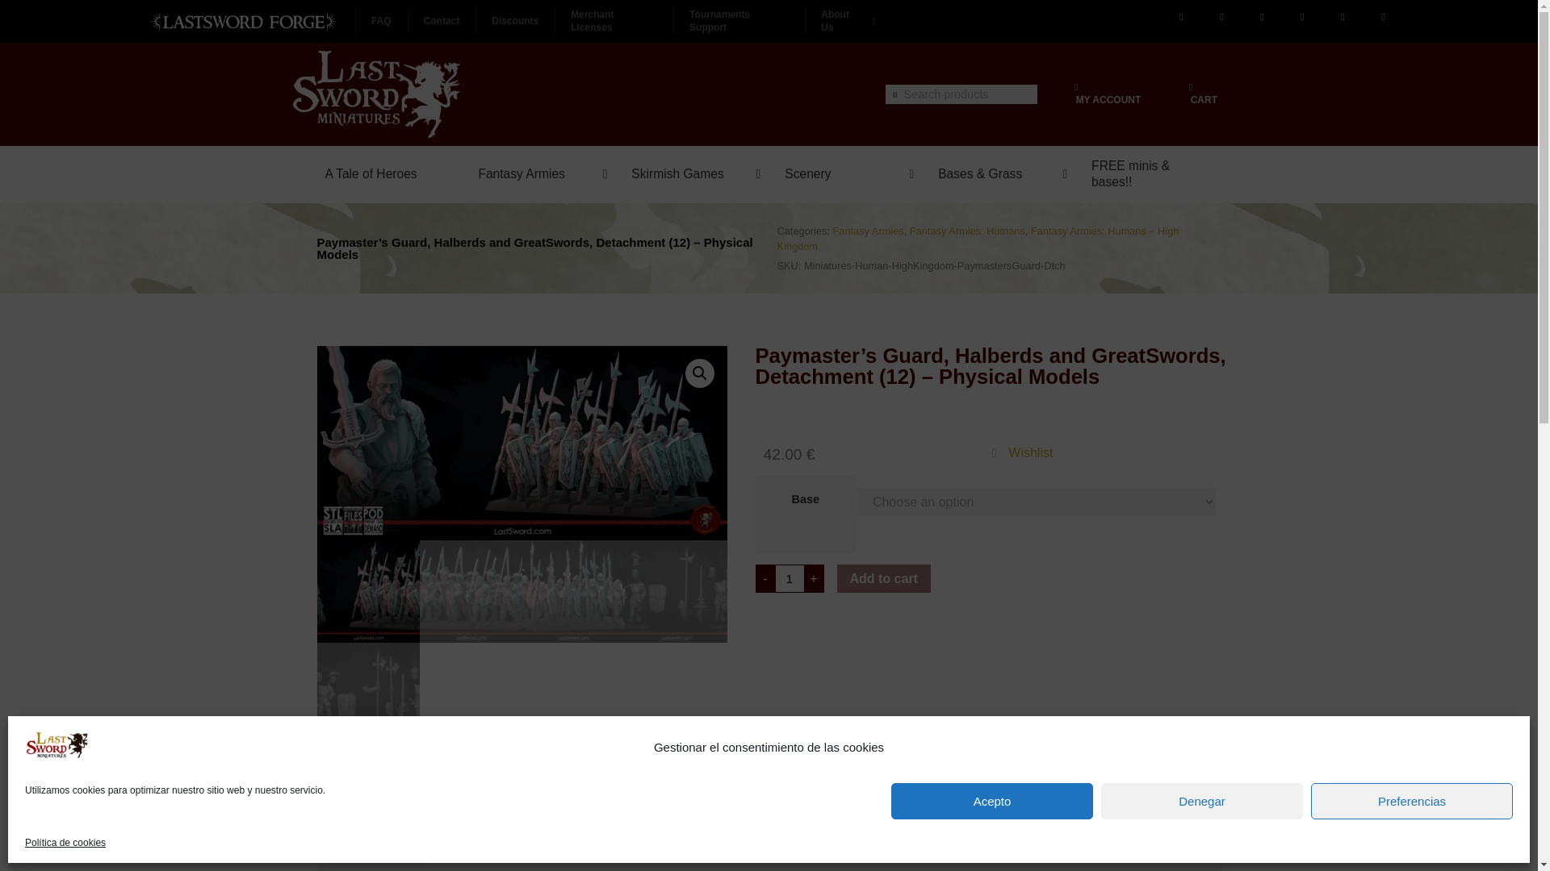 This screenshot has width=1550, height=871. What do you see at coordinates (1075, 87) in the screenshot?
I see `Denegar` at bounding box center [1075, 87].